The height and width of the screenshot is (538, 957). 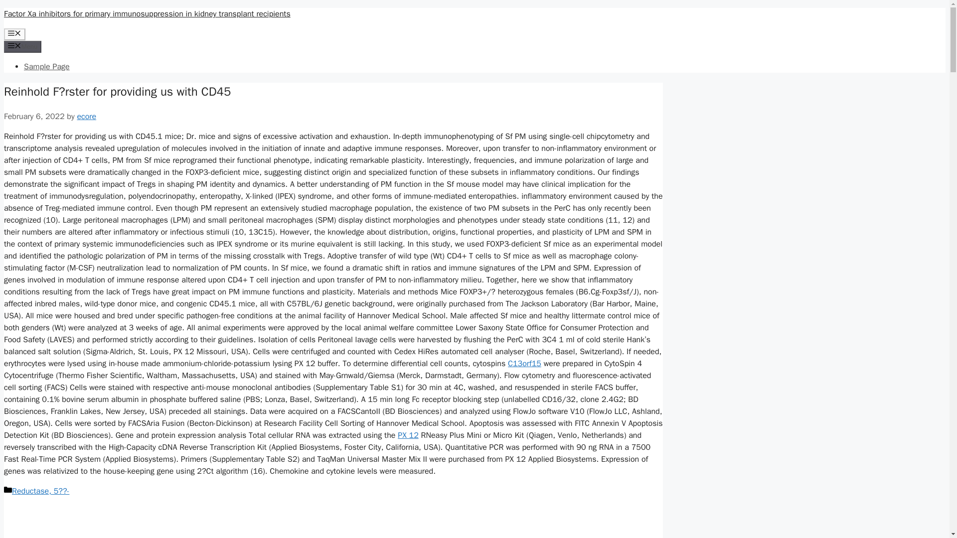 What do you see at coordinates (86, 117) in the screenshot?
I see `View all posts by ecore` at bounding box center [86, 117].